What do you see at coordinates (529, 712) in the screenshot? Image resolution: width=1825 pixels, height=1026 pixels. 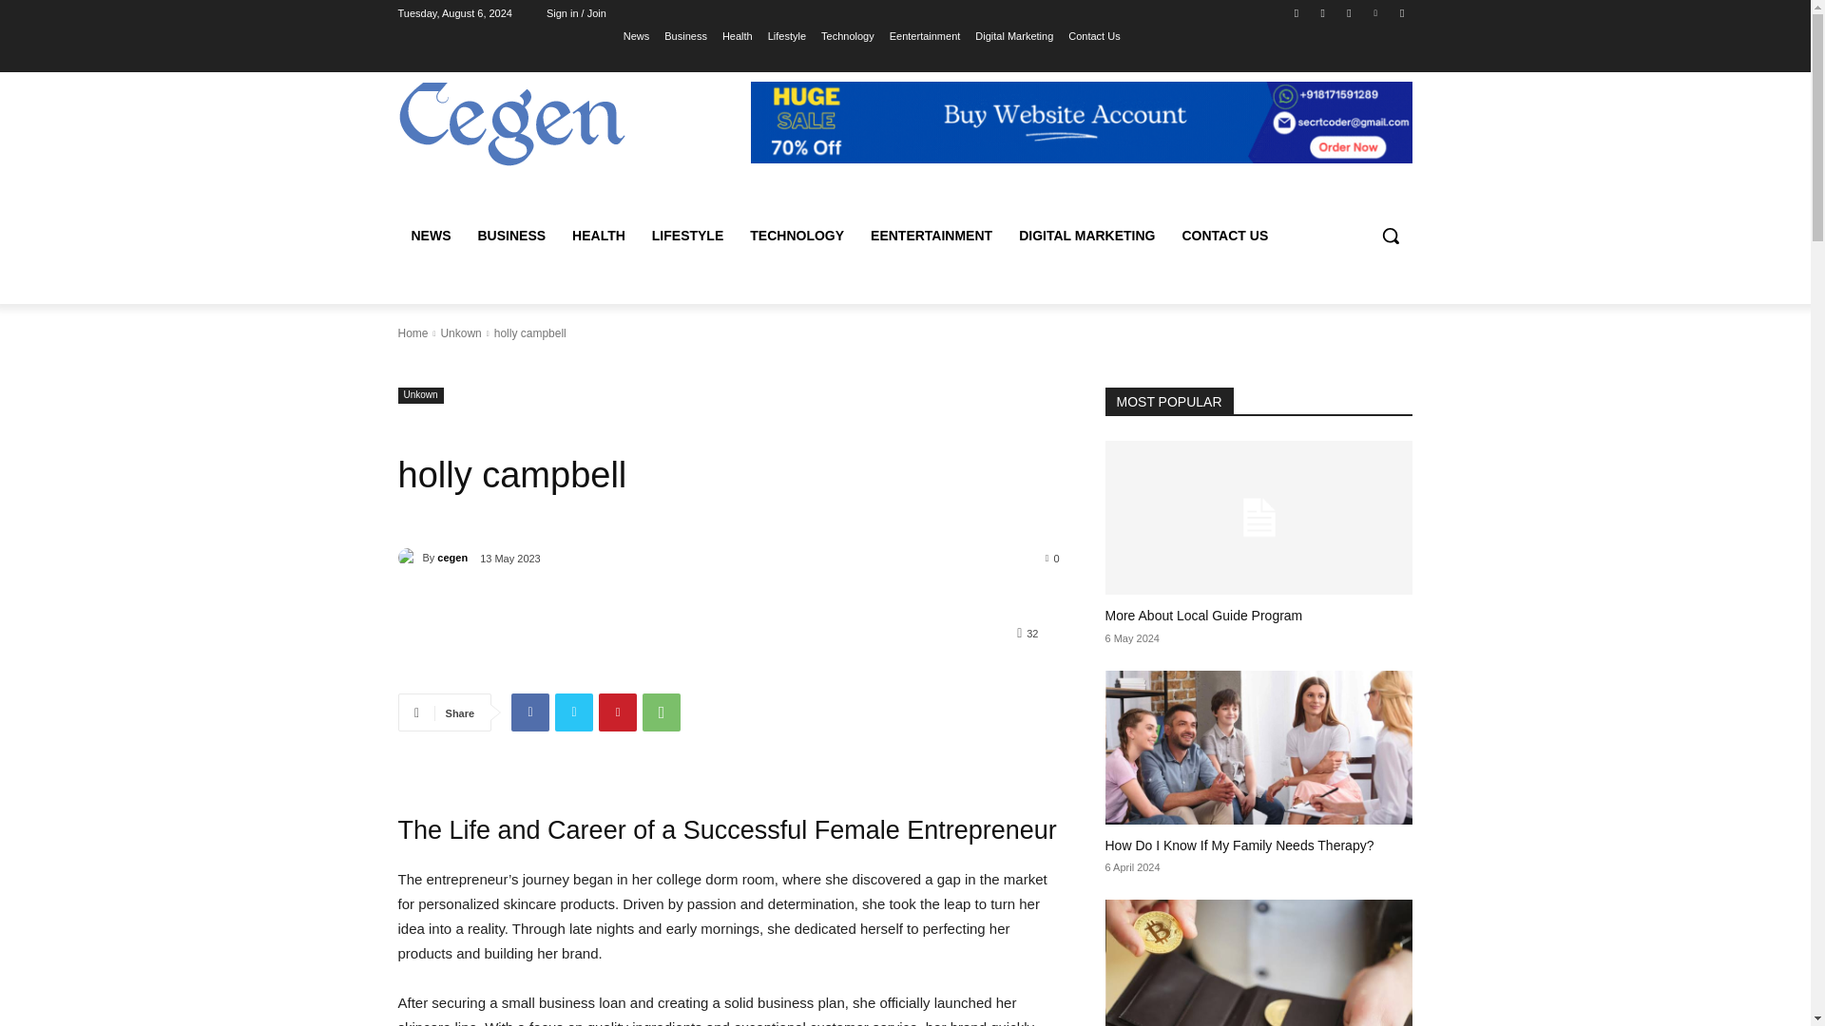 I see `Facebook` at bounding box center [529, 712].